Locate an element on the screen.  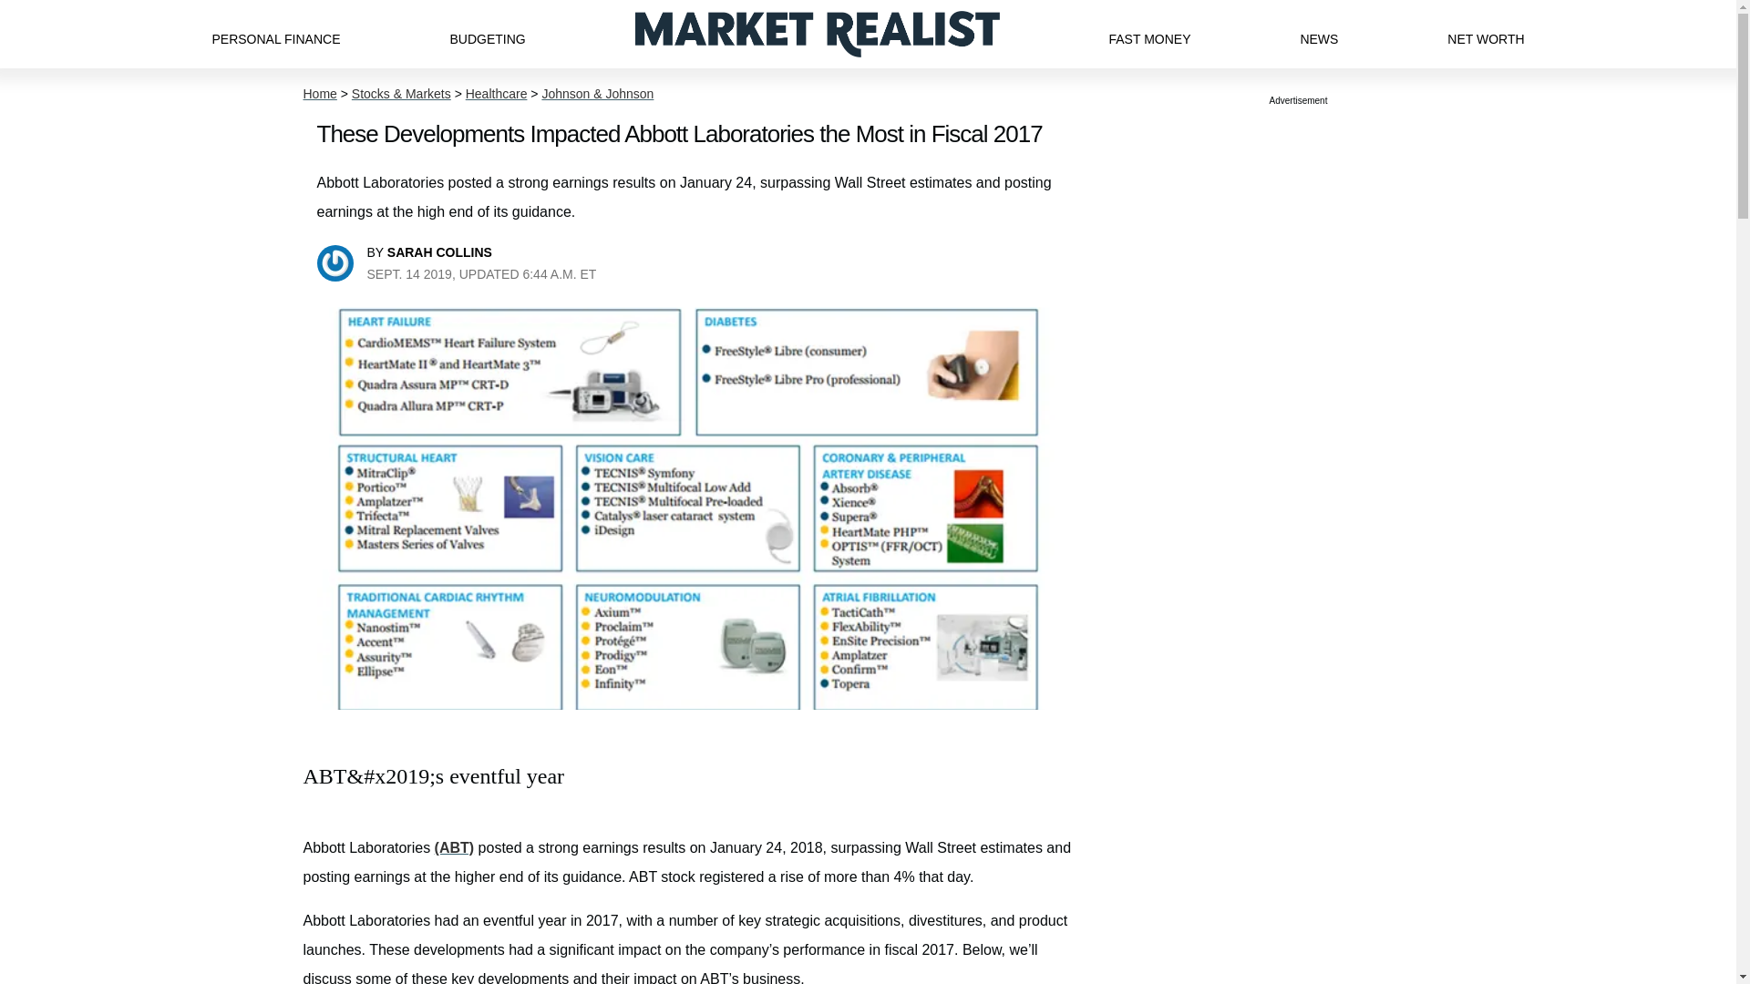
Home is located at coordinates (319, 94).